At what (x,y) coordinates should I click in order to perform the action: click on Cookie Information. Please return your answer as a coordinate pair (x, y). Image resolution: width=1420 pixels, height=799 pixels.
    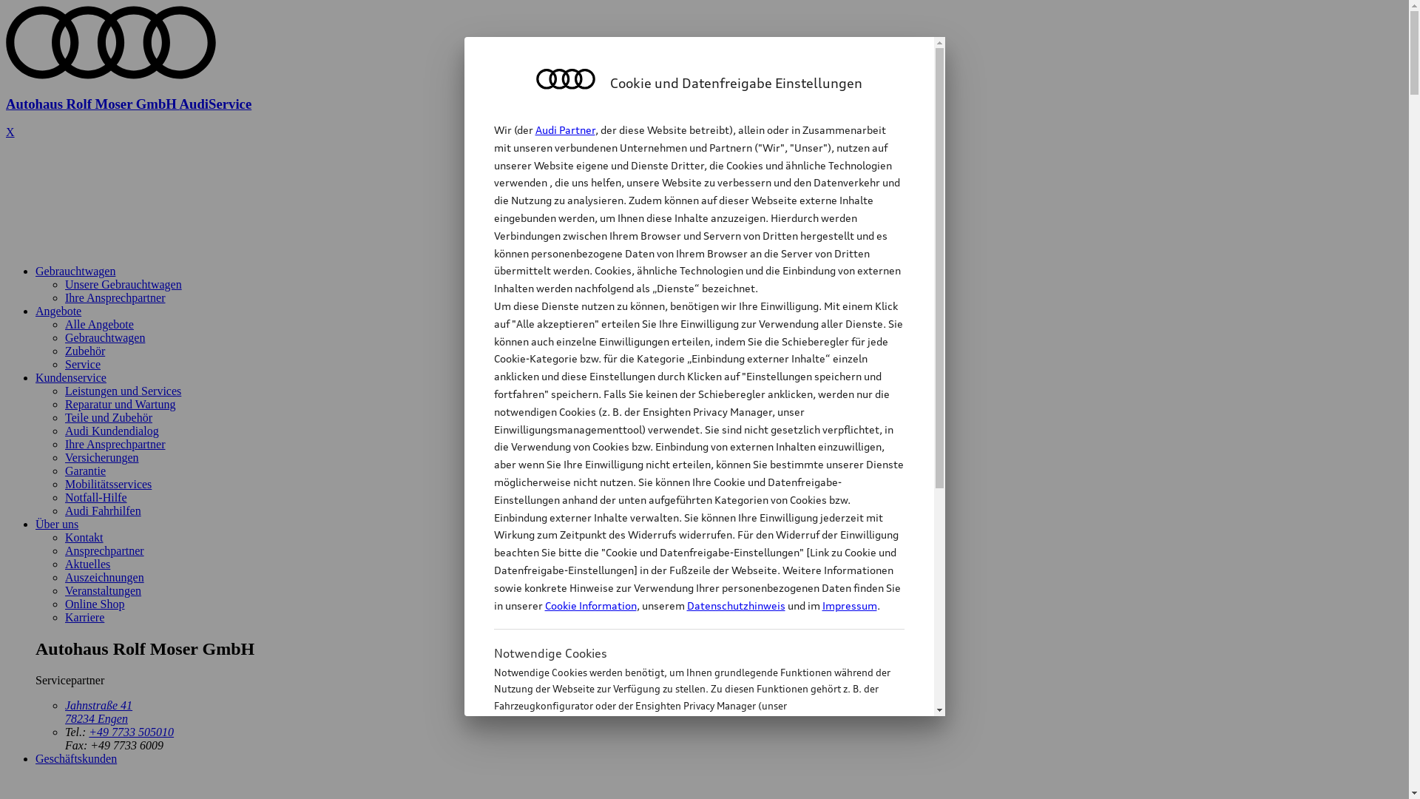
    Looking at the image, I should click on (683, 779).